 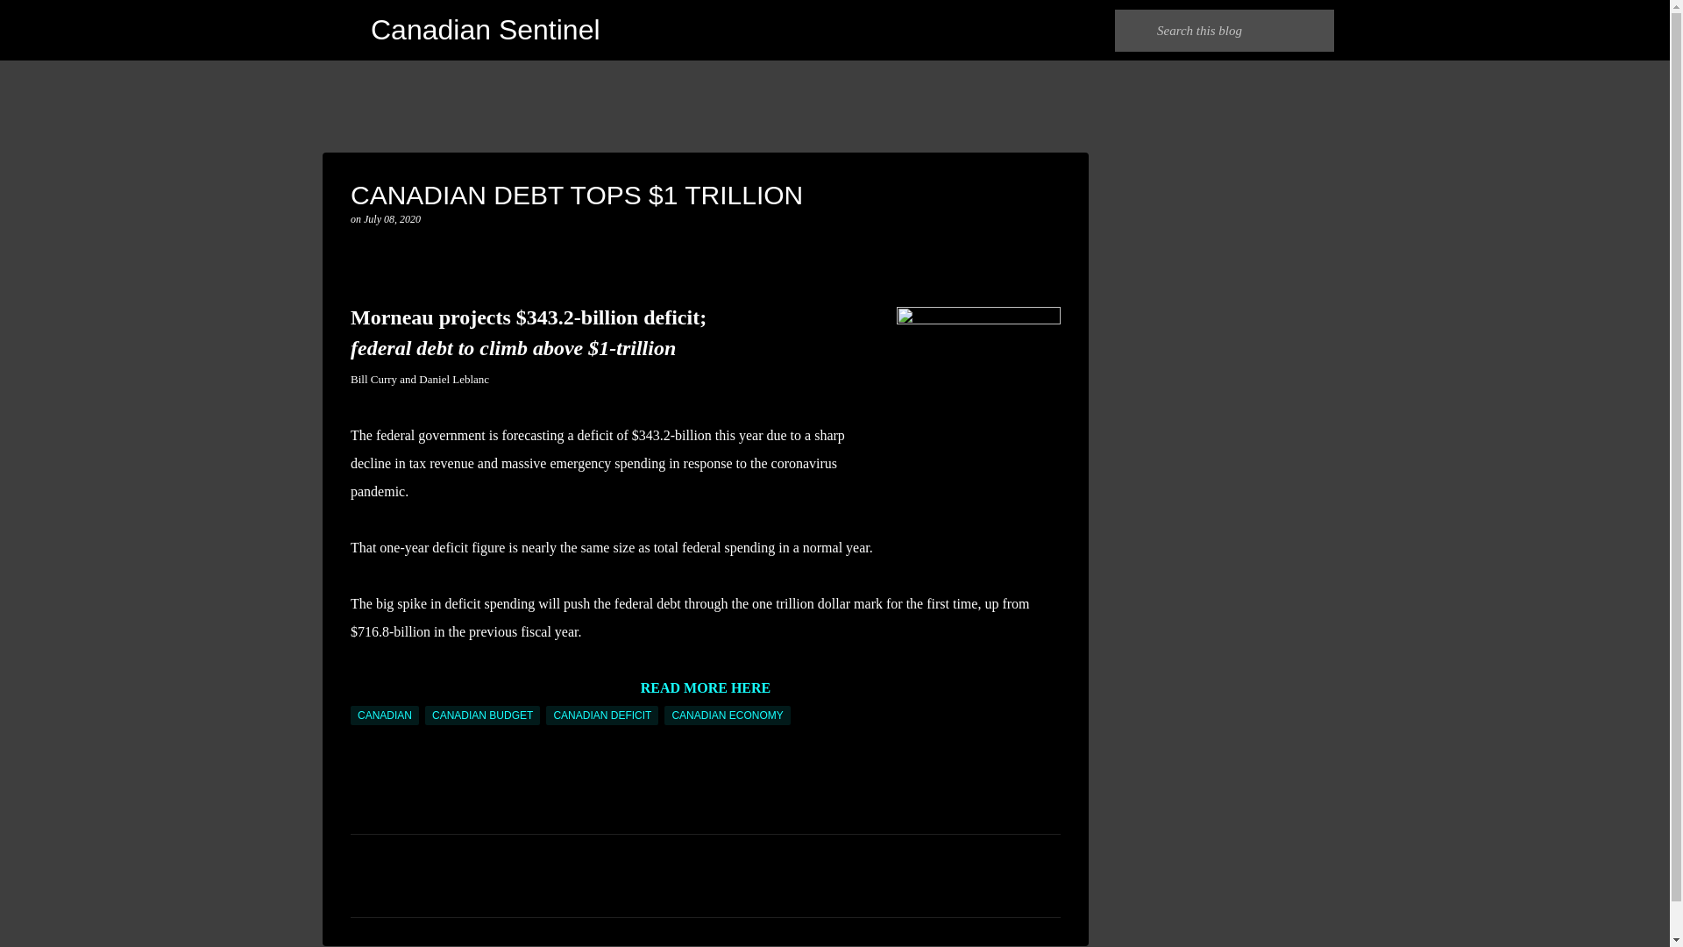 I want to click on July 08, 2020, so click(x=392, y=219).